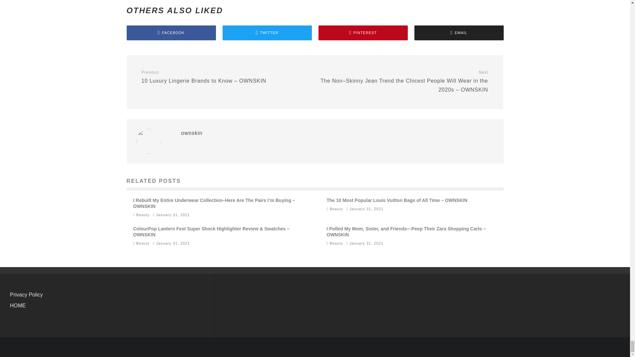  What do you see at coordinates (336, 243) in the screenshot?
I see `Beauty` at bounding box center [336, 243].